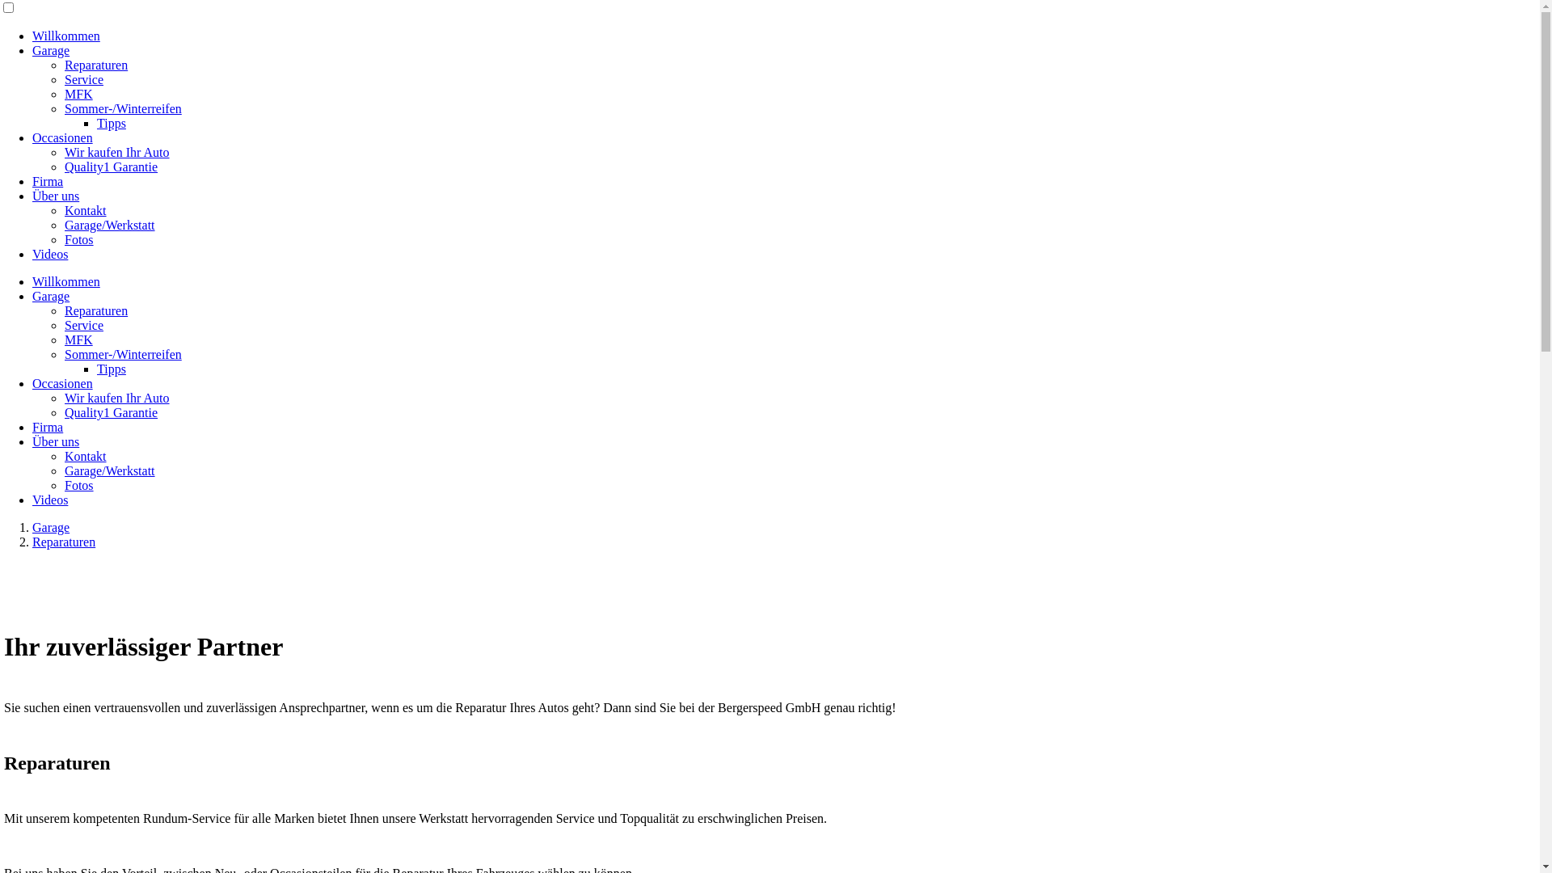 The height and width of the screenshot is (873, 1552). What do you see at coordinates (123, 108) in the screenshot?
I see `Sommer-/Winterreifen` at bounding box center [123, 108].